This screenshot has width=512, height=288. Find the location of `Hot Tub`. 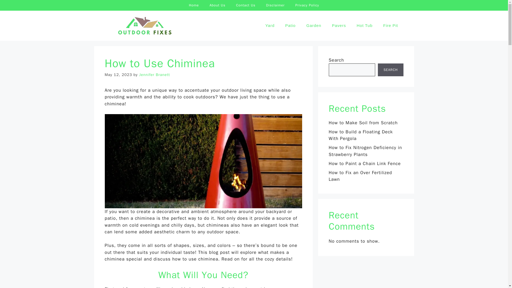

Hot Tub is located at coordinates (364, 26).